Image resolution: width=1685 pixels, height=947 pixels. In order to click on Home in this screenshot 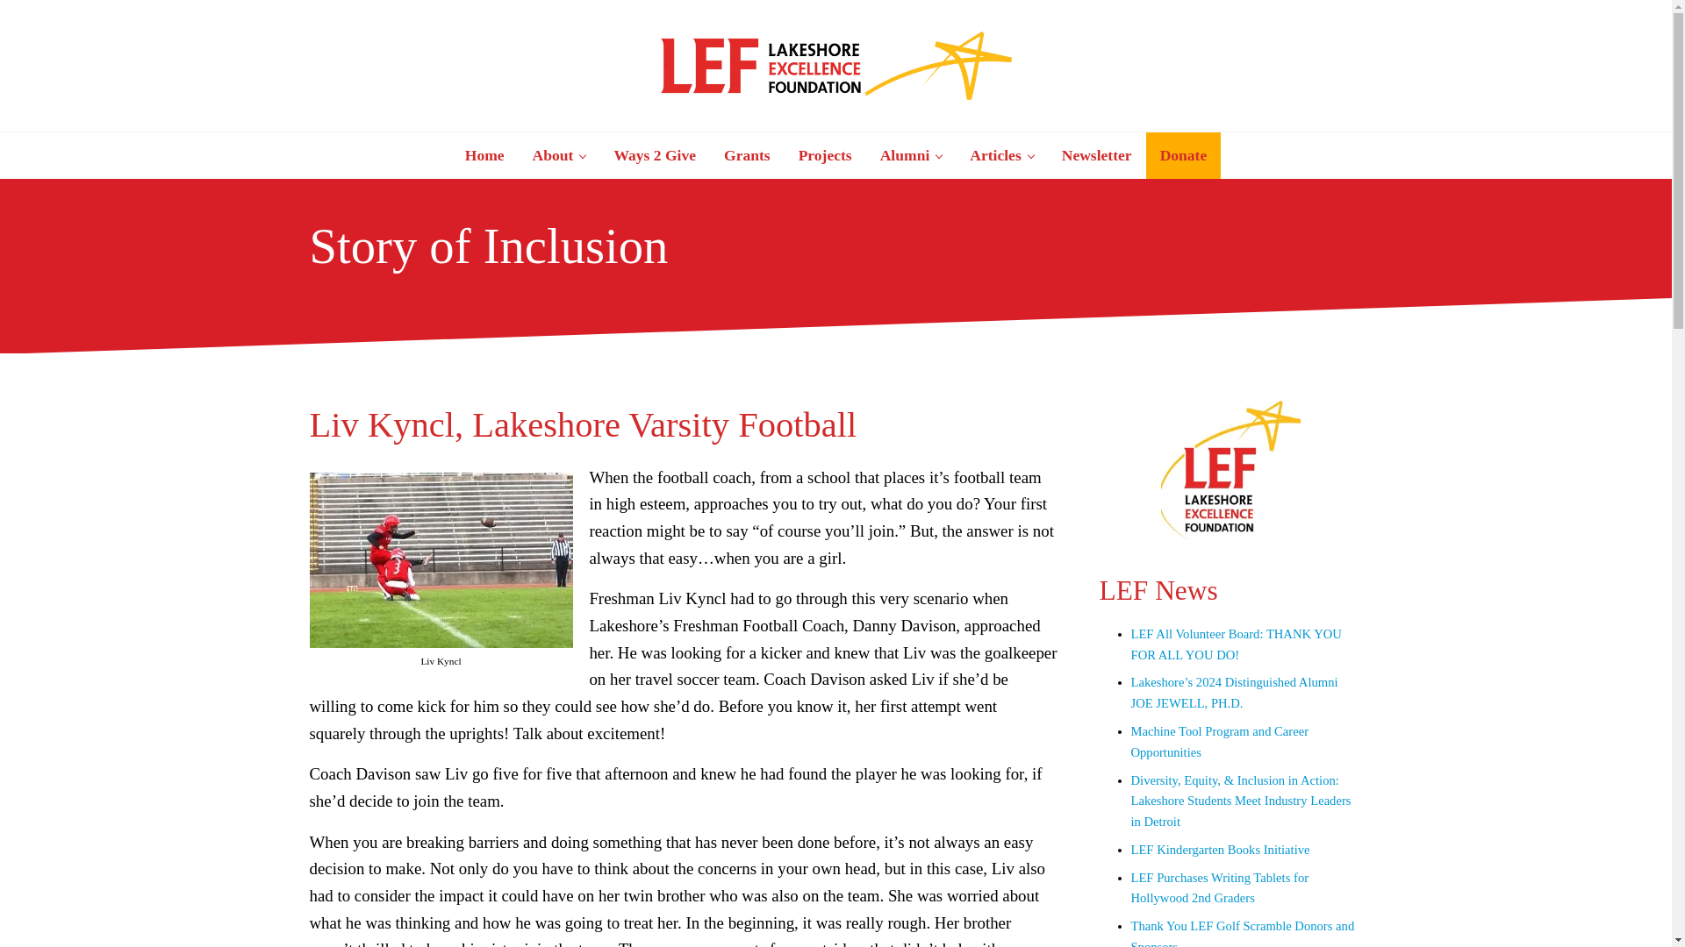, I will do `click(484, 156)`.